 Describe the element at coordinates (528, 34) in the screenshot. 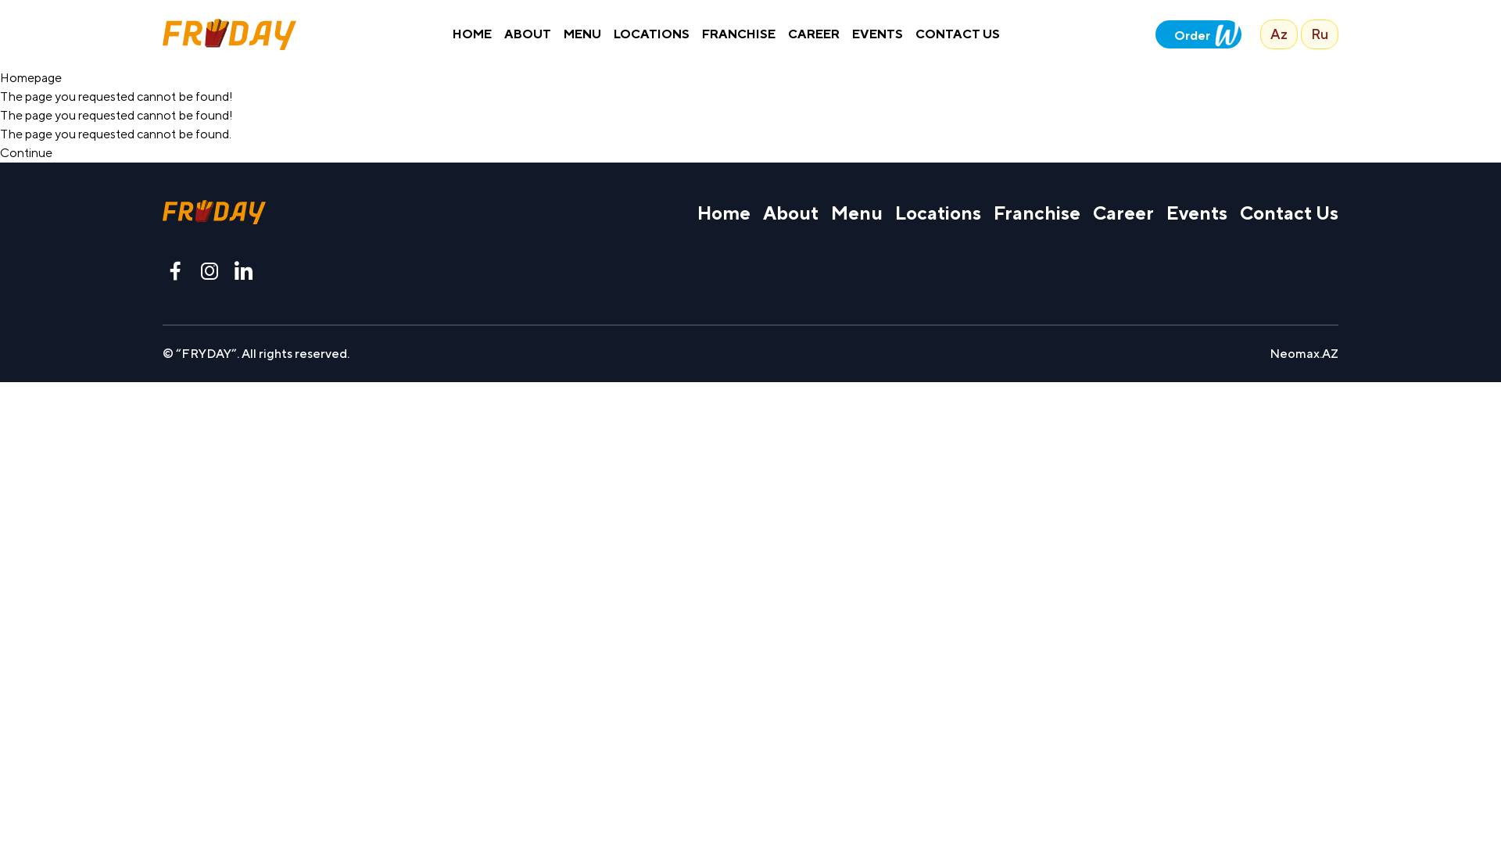

I see `ABOUT` at that location.